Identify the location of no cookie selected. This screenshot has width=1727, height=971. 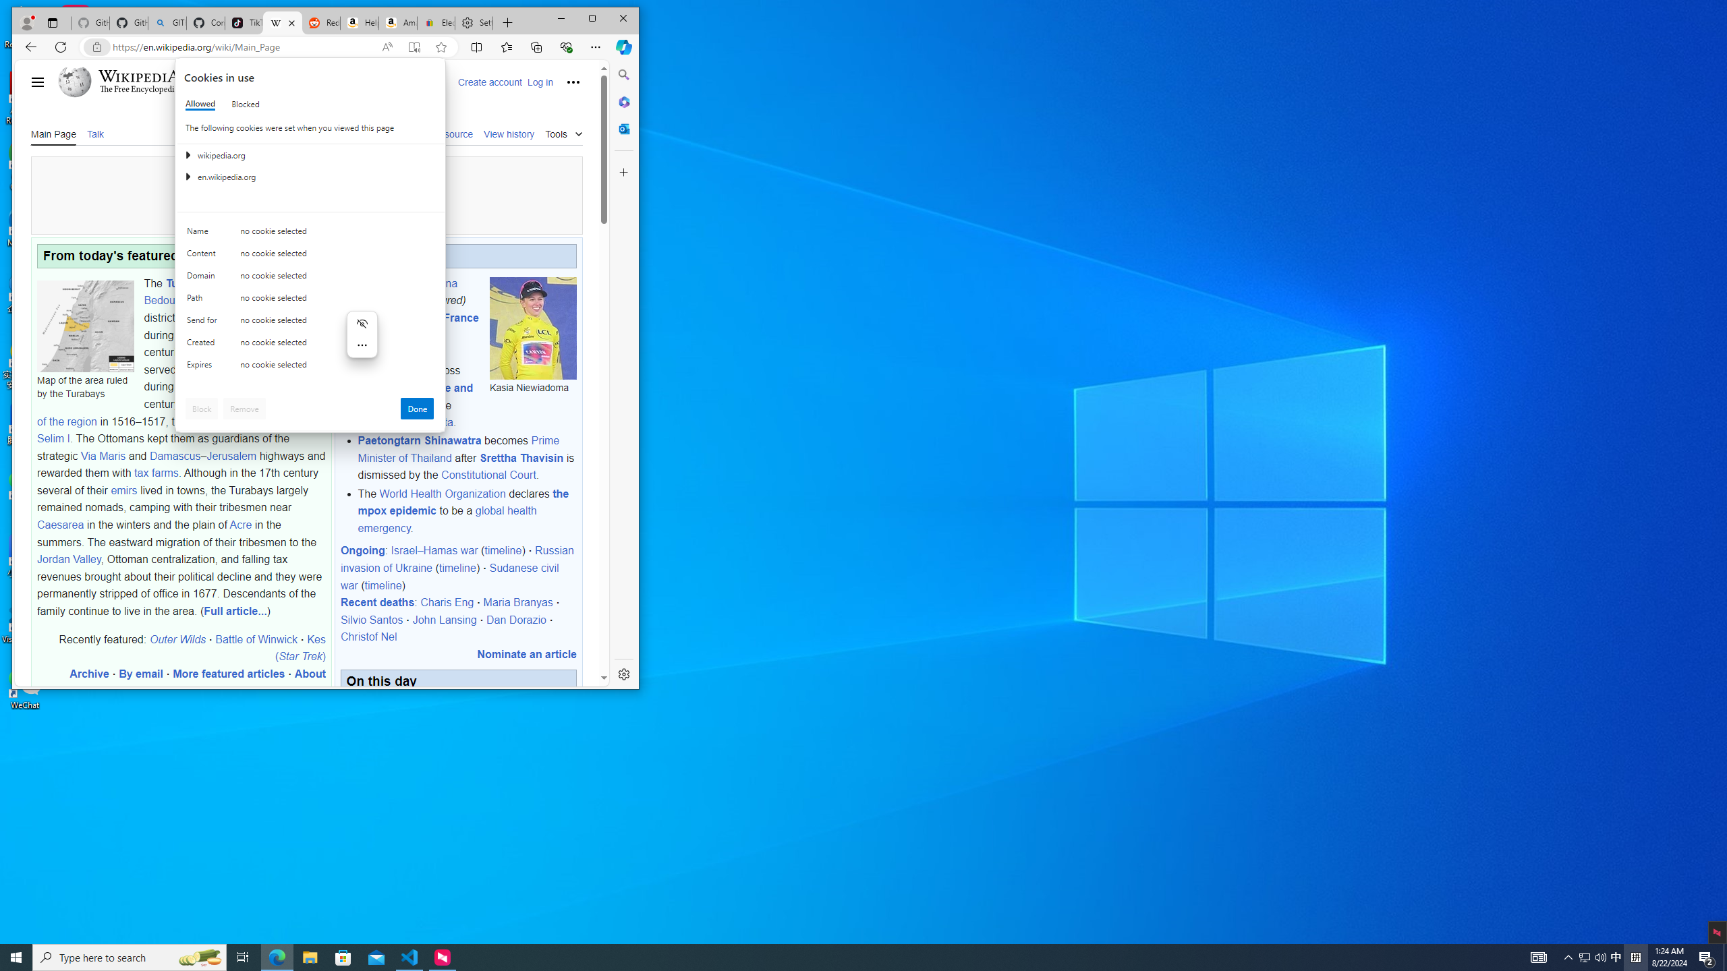
(337, 367).